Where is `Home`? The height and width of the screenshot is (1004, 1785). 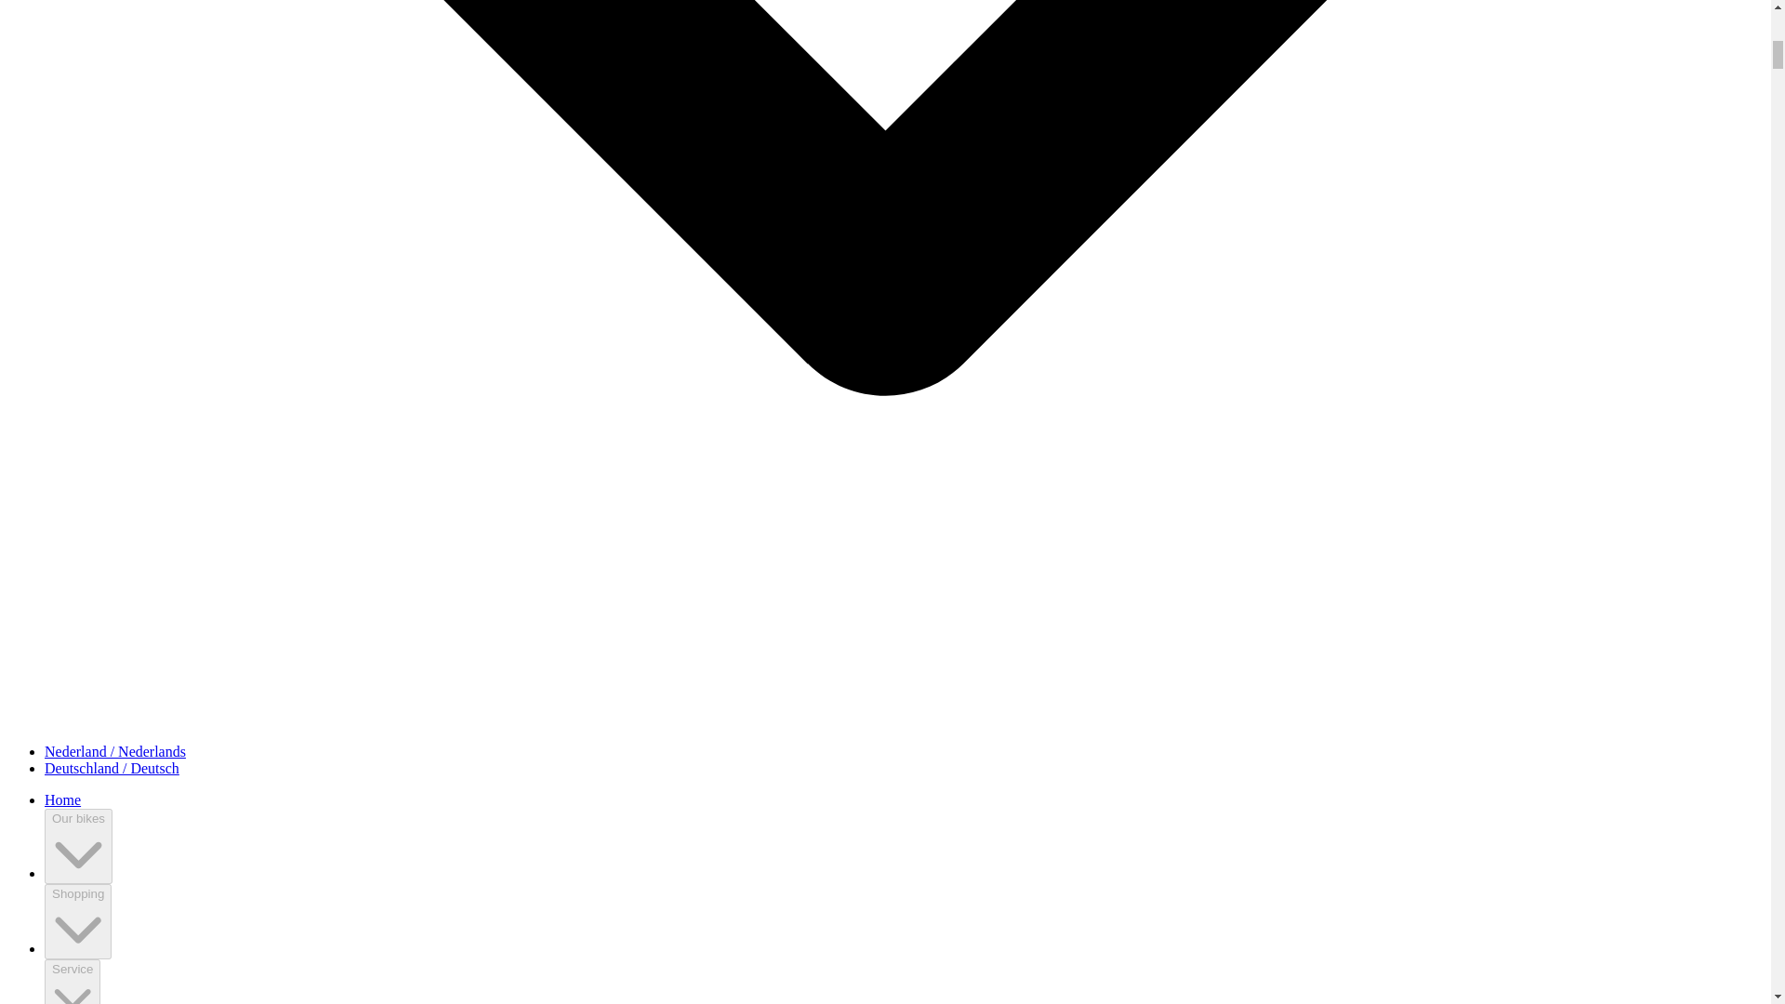
Home is located at coordinates (62, 799).